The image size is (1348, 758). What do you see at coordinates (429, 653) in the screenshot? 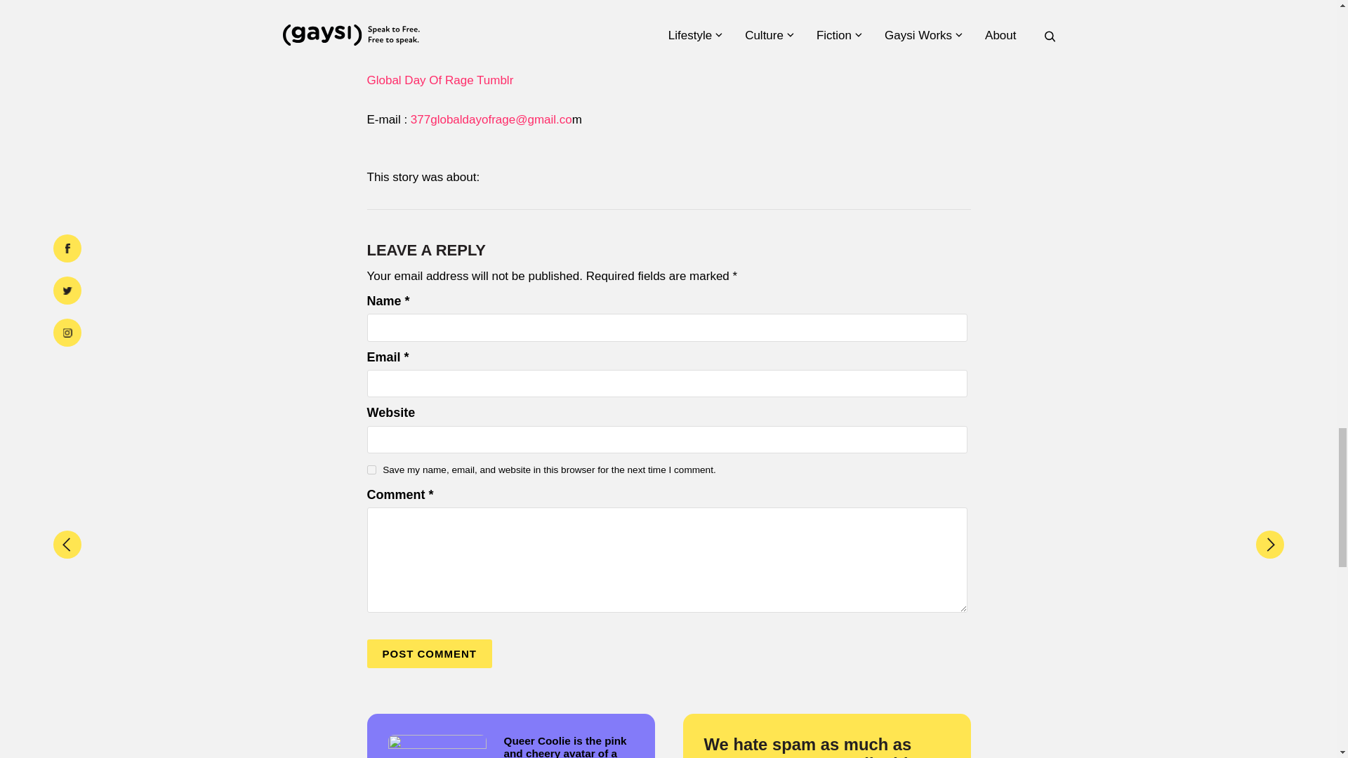
I see `Post Comment` at bounding box center [429, 653].